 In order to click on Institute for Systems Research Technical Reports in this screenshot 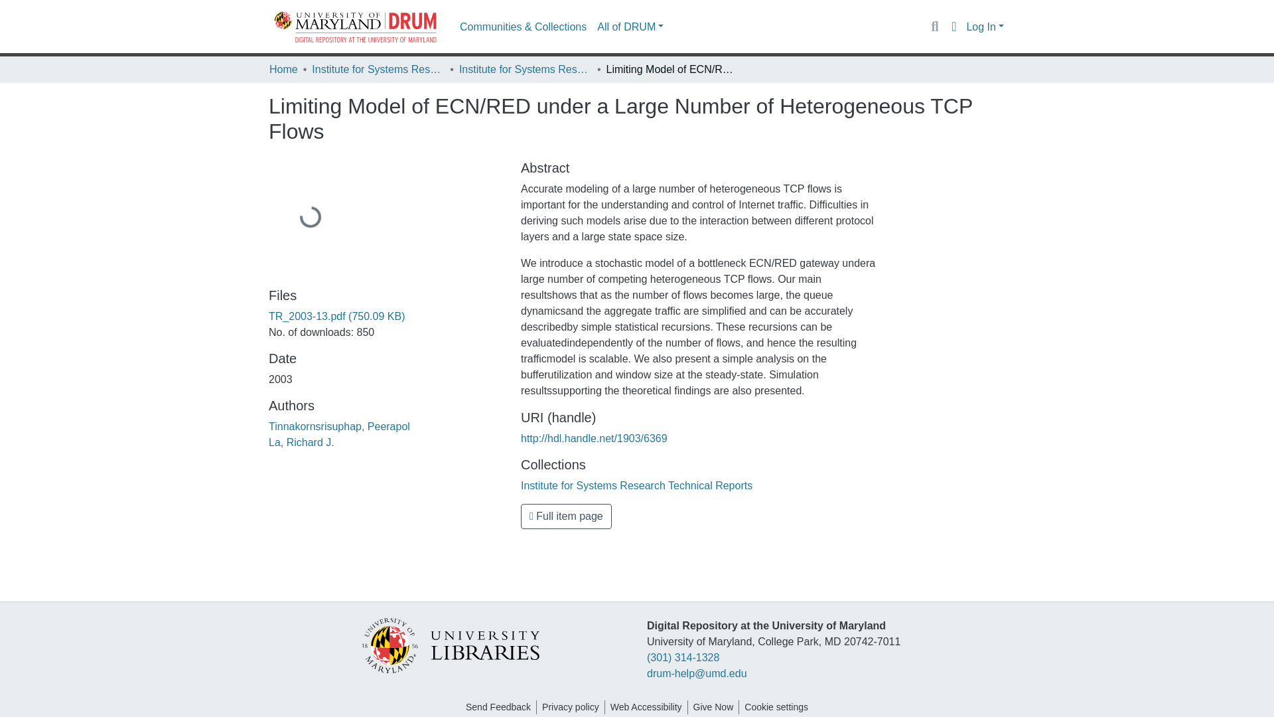, I will do `click(637, 485)`.